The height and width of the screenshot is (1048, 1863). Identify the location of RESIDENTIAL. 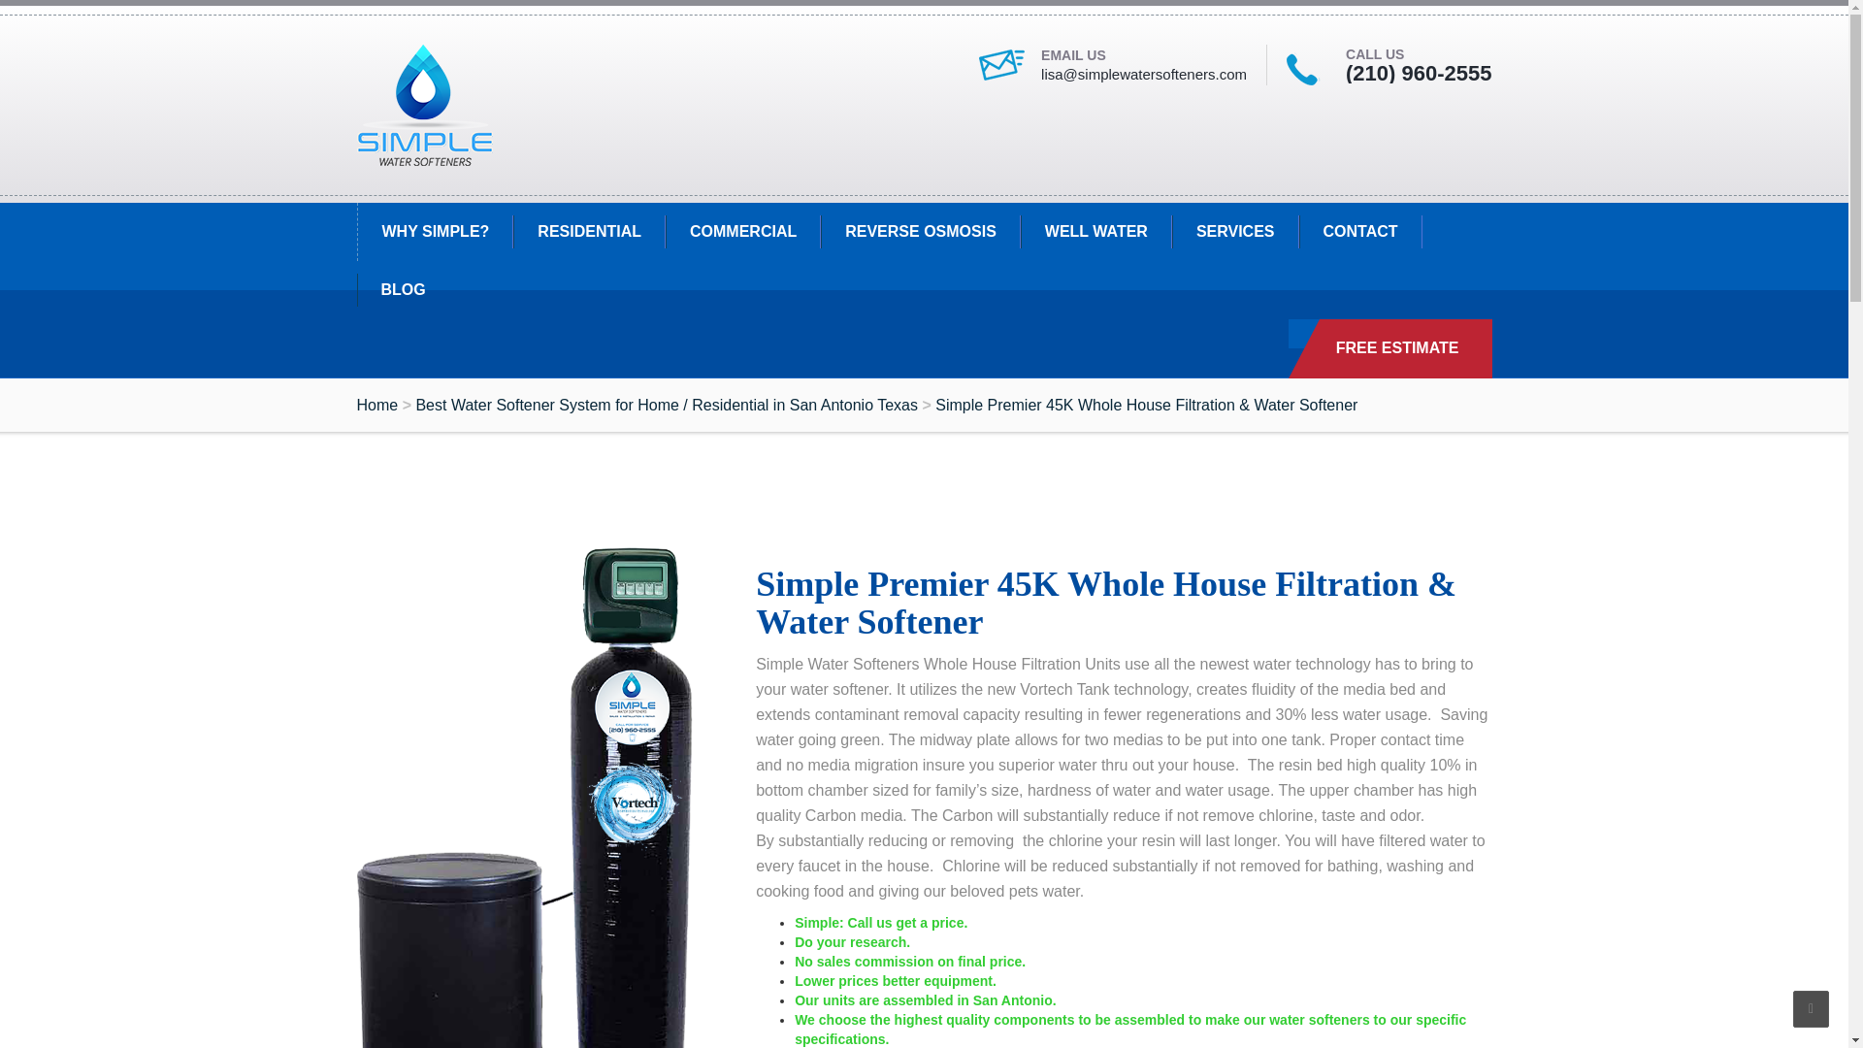
(589, 231).